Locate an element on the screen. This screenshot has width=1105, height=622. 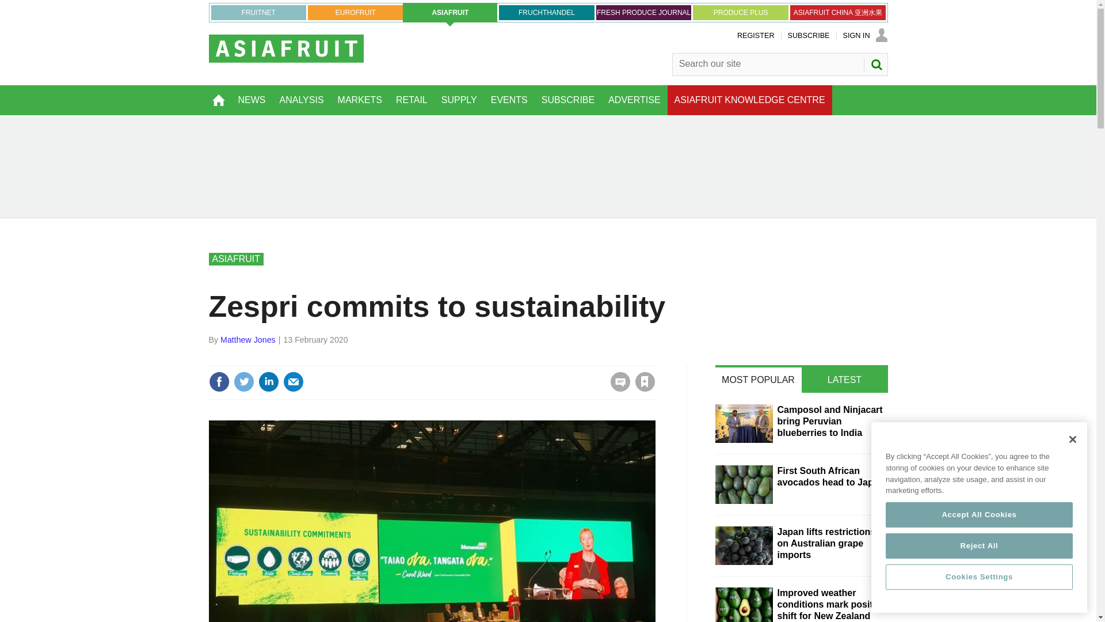
Share this on Facebook is located at coordinates (219, 381).